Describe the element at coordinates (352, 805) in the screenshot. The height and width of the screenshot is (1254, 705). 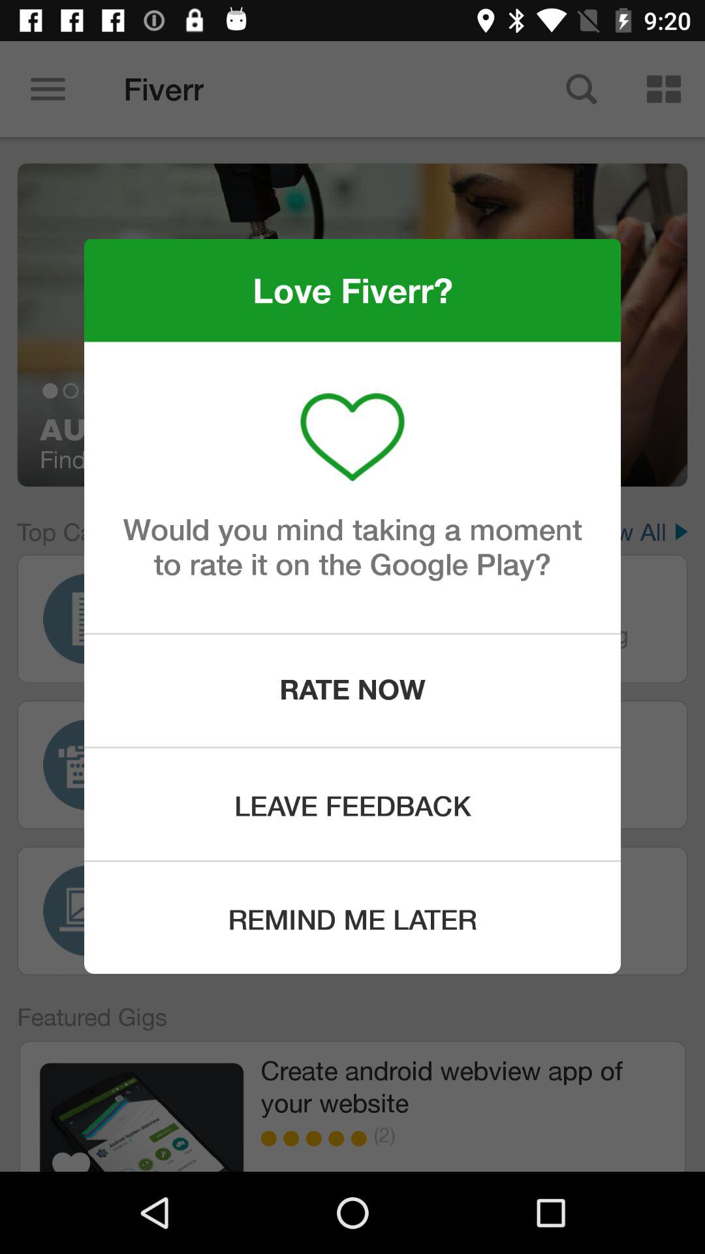
I see `select the leave feedback icon` at that location.